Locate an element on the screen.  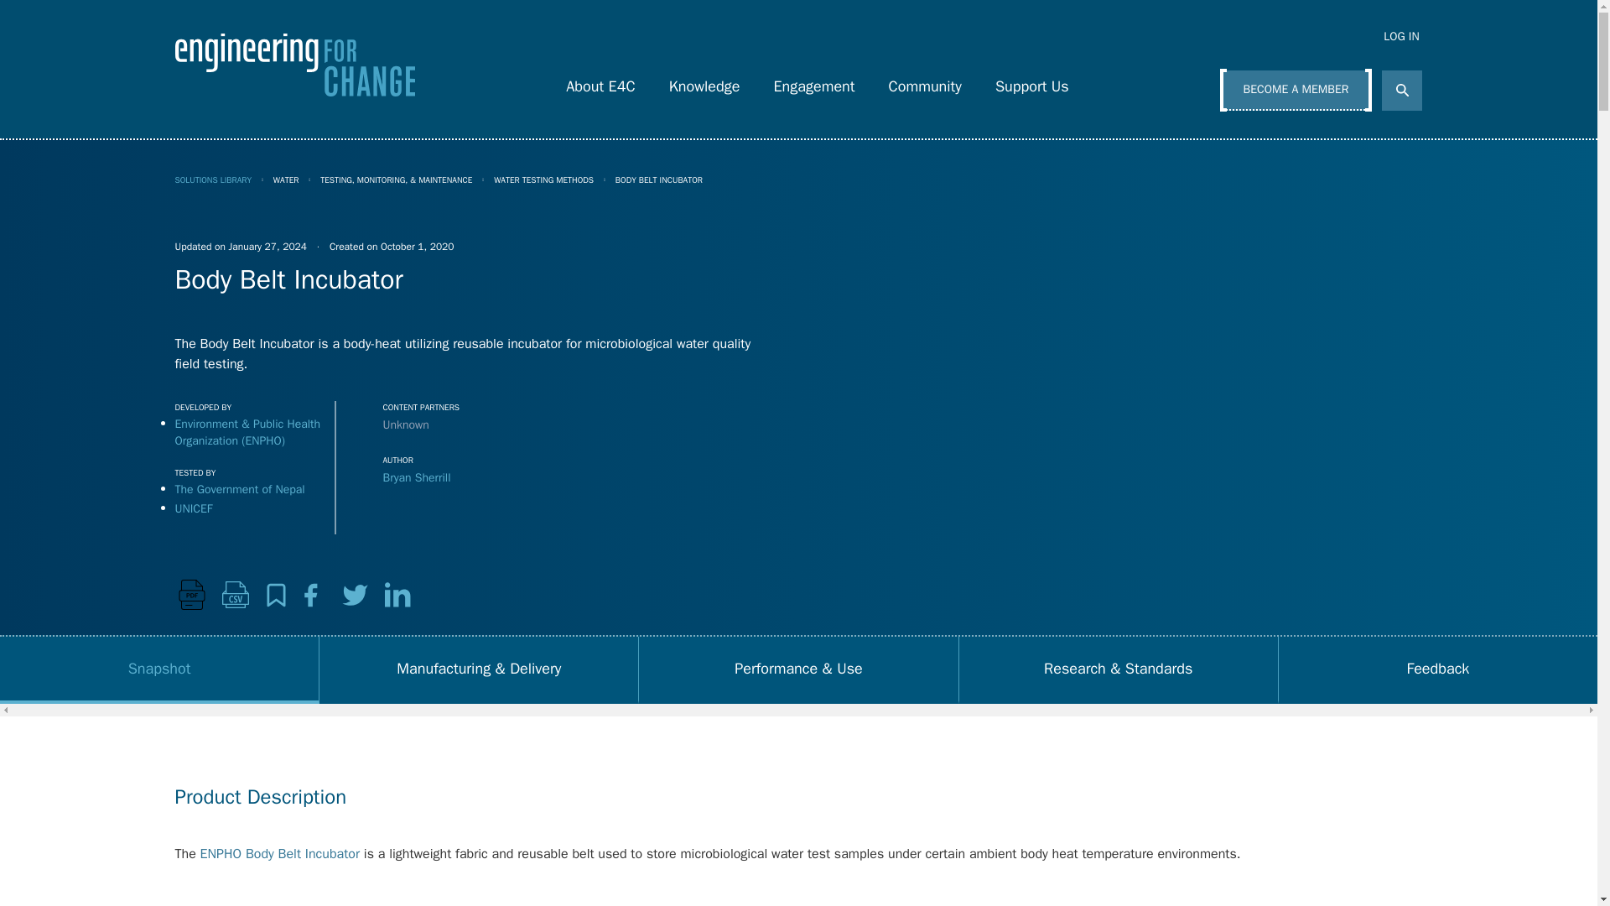
facebook is located at coordinates (311, 595).